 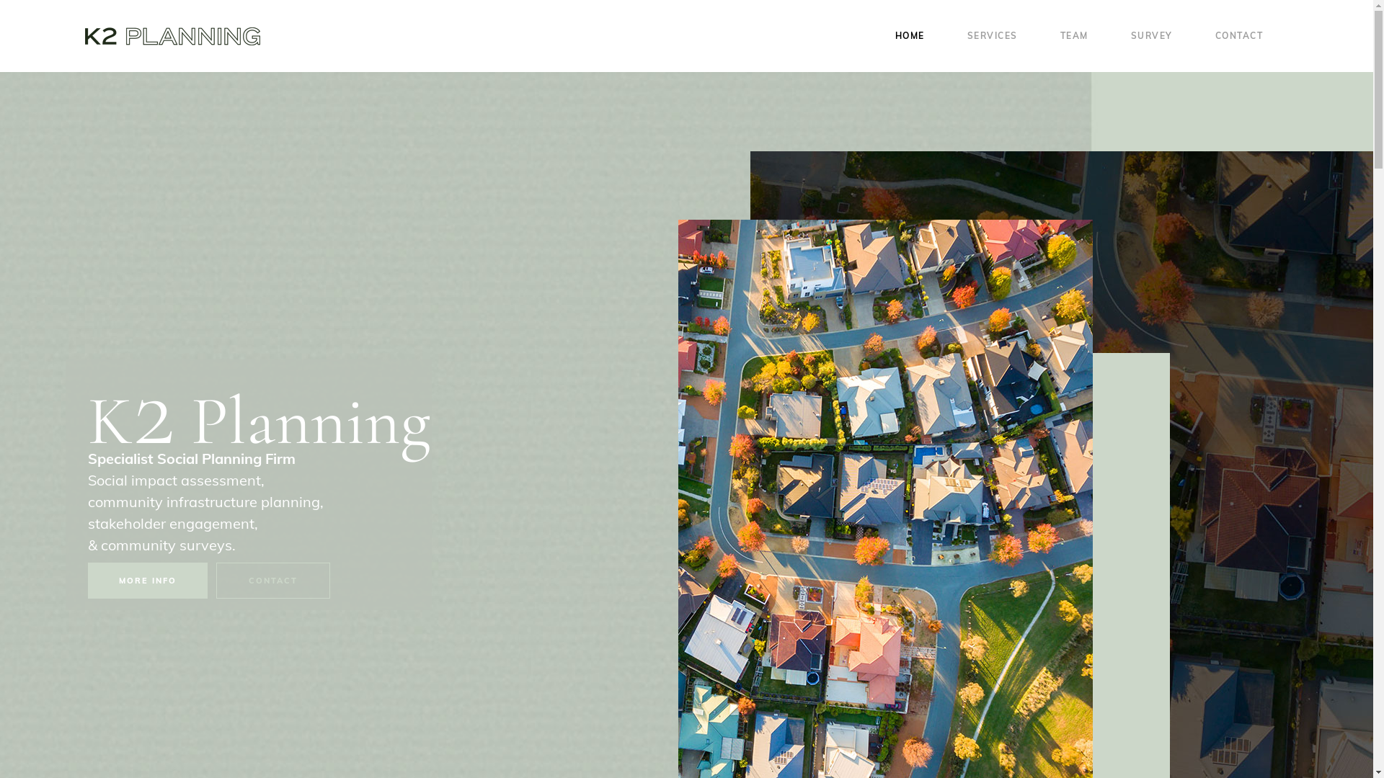 I want to click on HOME, so click(x=921, y=36).